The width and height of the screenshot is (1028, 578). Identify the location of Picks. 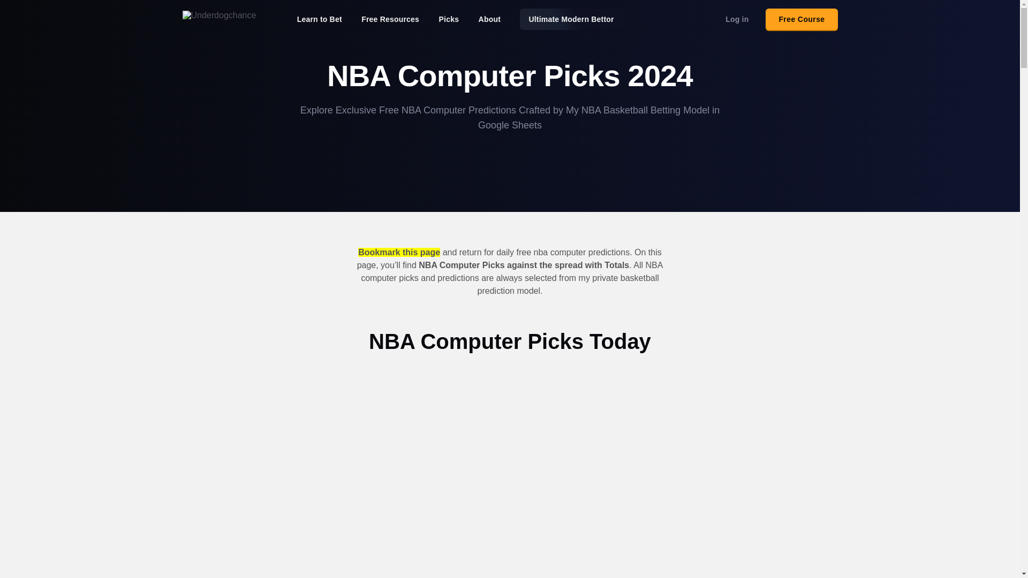
(449, 19).